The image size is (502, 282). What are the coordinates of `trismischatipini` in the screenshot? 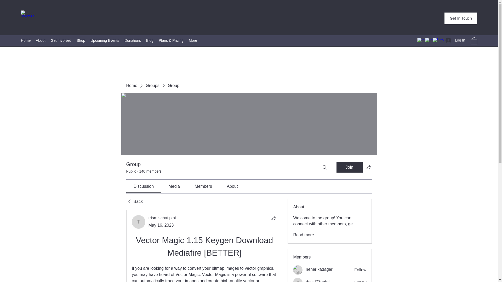 It's located at (162, 218).